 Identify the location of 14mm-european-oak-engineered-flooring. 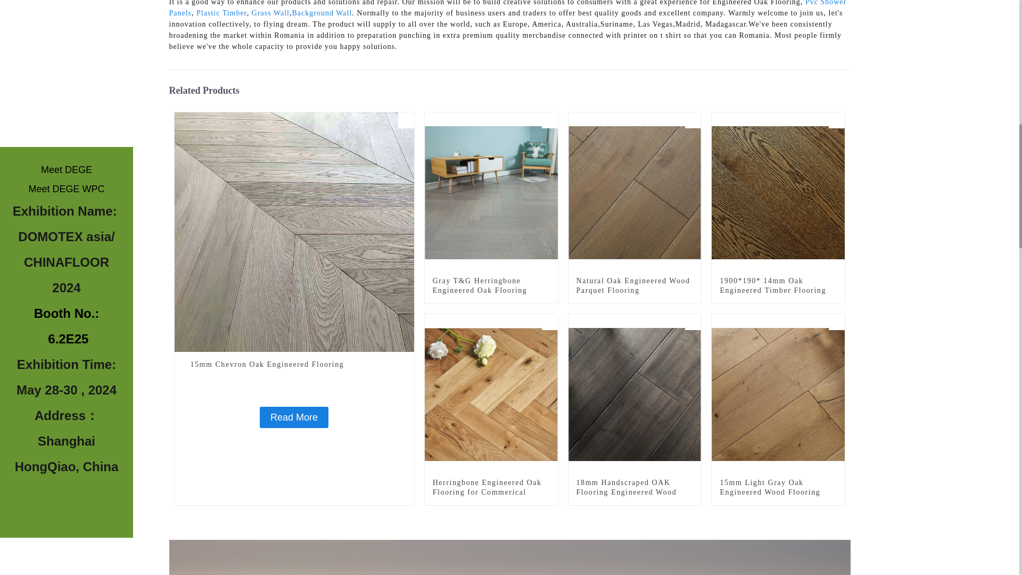
(693, 120).